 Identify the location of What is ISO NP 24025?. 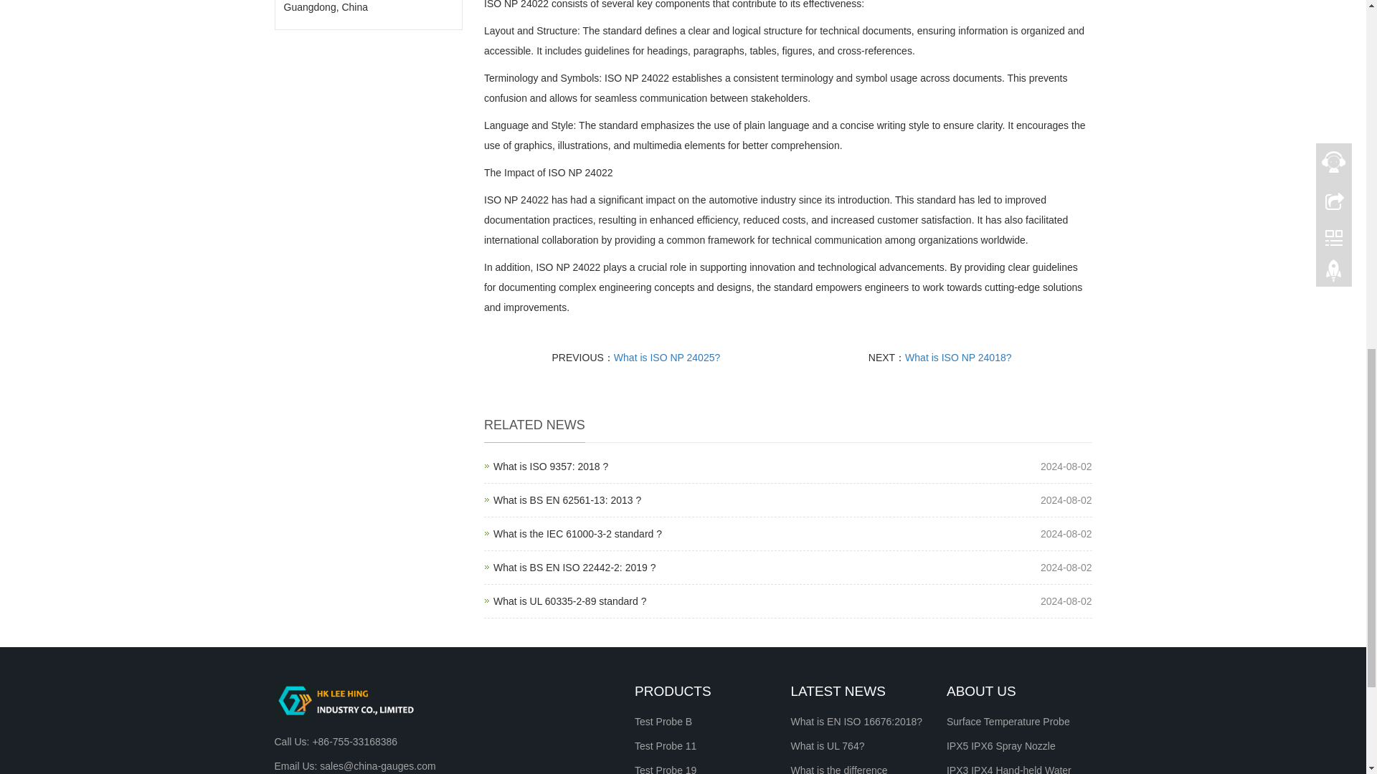
(551, 466).